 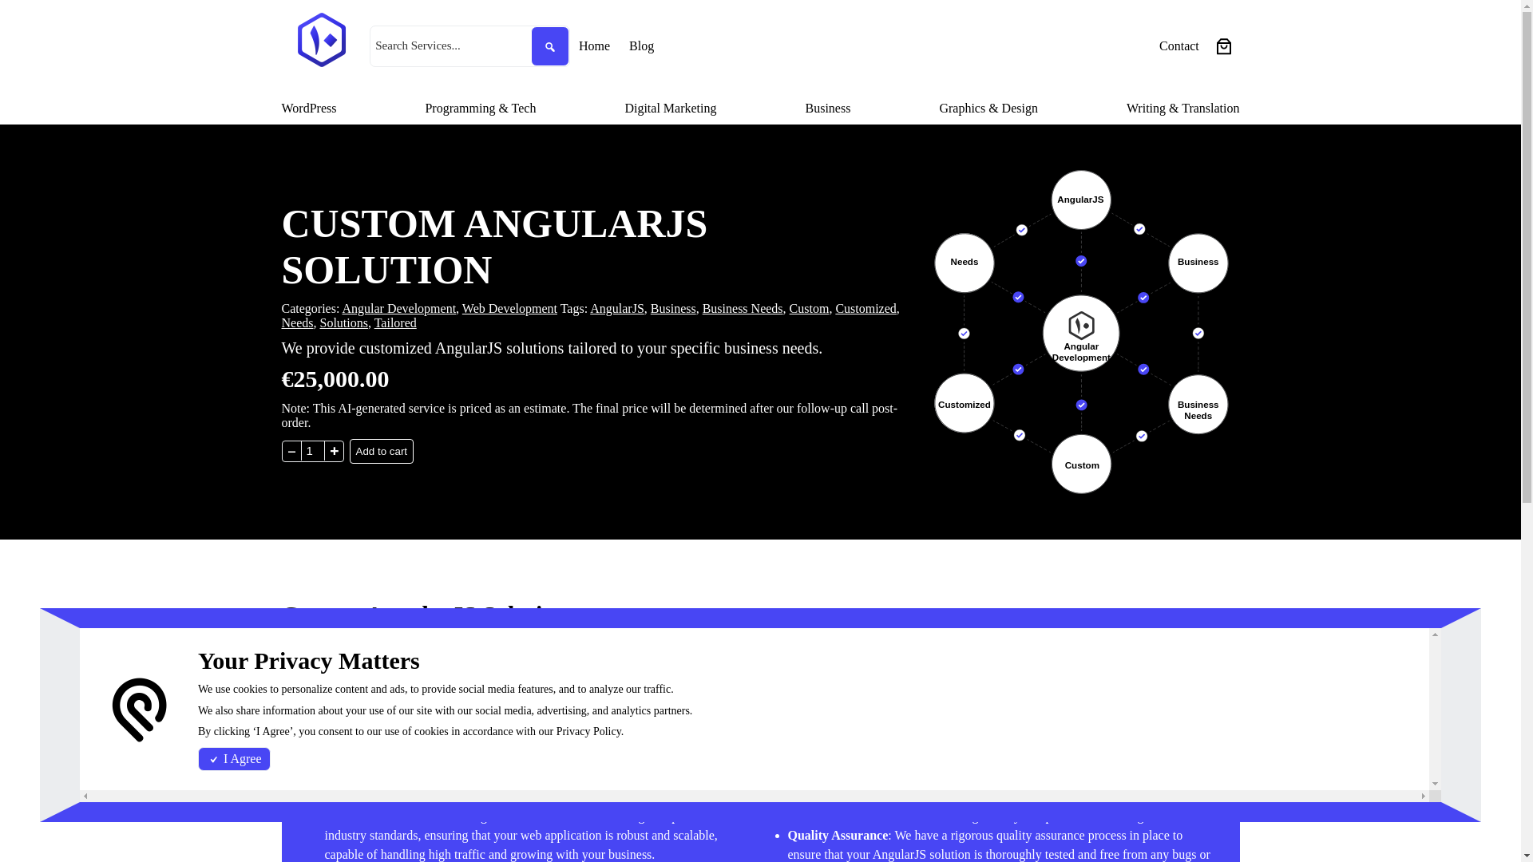 What do you see at coordinates (594, 46) in the screenshot?
I see `Home` at bounding box center [594, 46].